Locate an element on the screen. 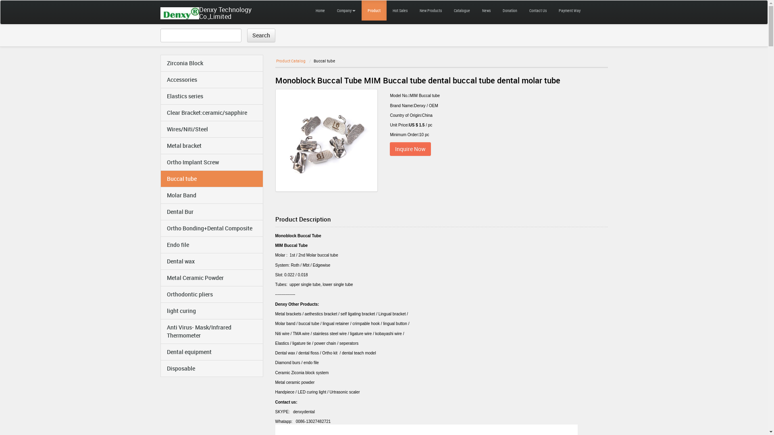  New Products is located at coordinates (431, 10).